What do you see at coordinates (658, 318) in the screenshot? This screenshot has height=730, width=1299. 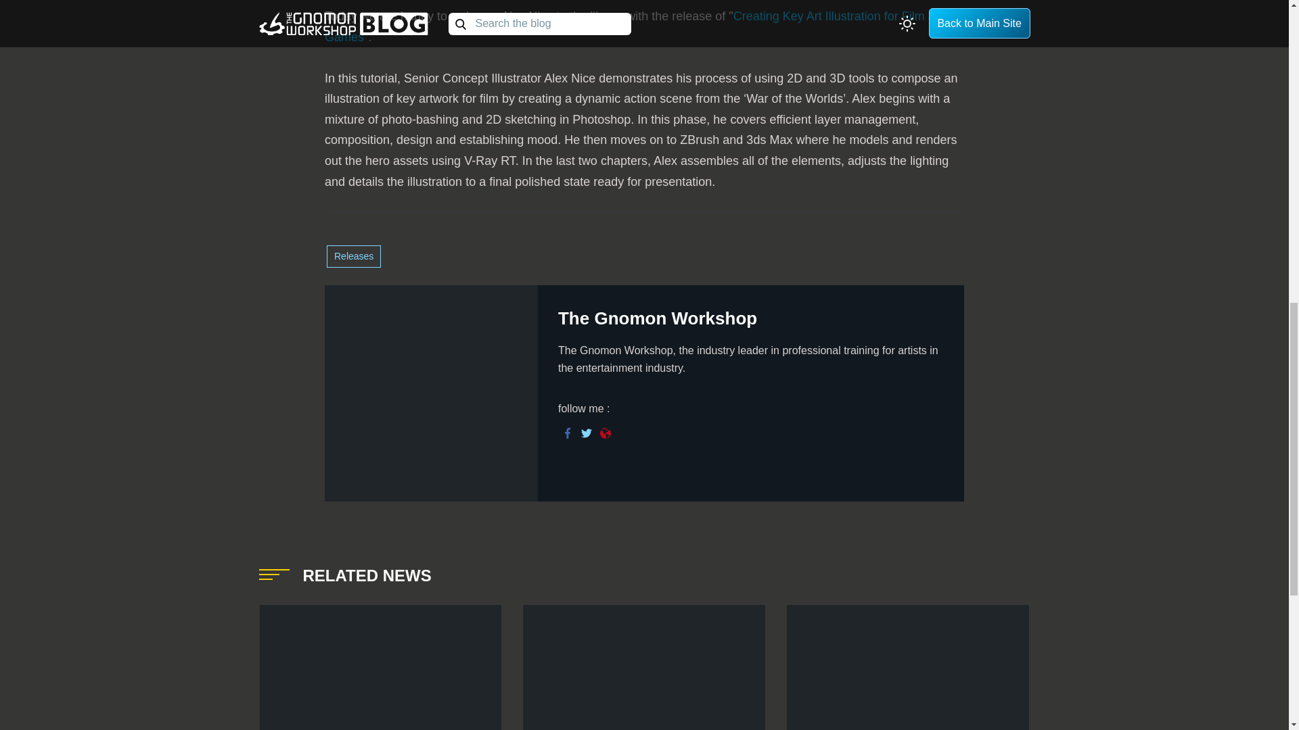 I see `The Gnomon Workshop` at bounding box center [658, 318].